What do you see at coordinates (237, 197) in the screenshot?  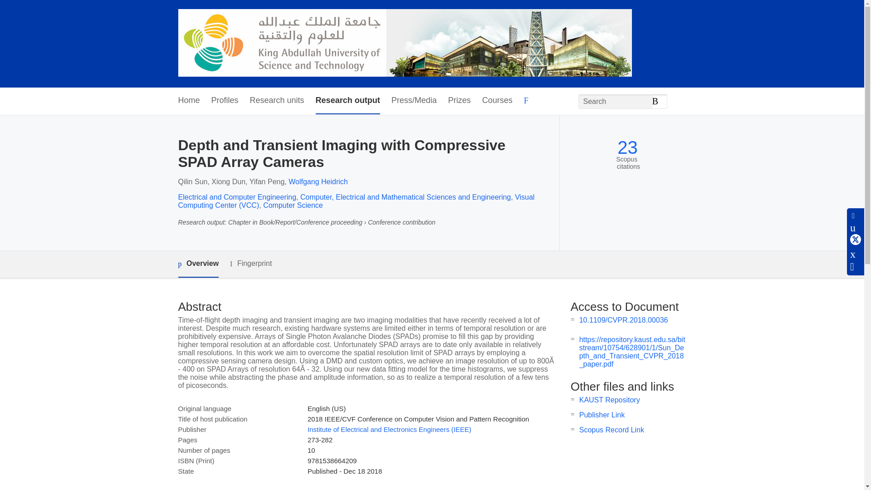 I see `Electrical and Computer Engineering` at bounding box center [237, 197].